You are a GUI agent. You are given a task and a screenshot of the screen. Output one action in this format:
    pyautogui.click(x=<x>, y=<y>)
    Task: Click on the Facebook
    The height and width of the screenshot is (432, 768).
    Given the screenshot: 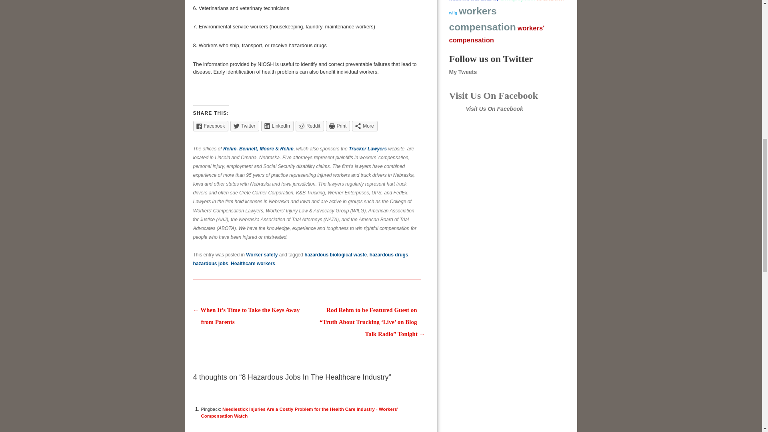 What is the action you would take?
    pyautogui.click(x=210, y=126)
    